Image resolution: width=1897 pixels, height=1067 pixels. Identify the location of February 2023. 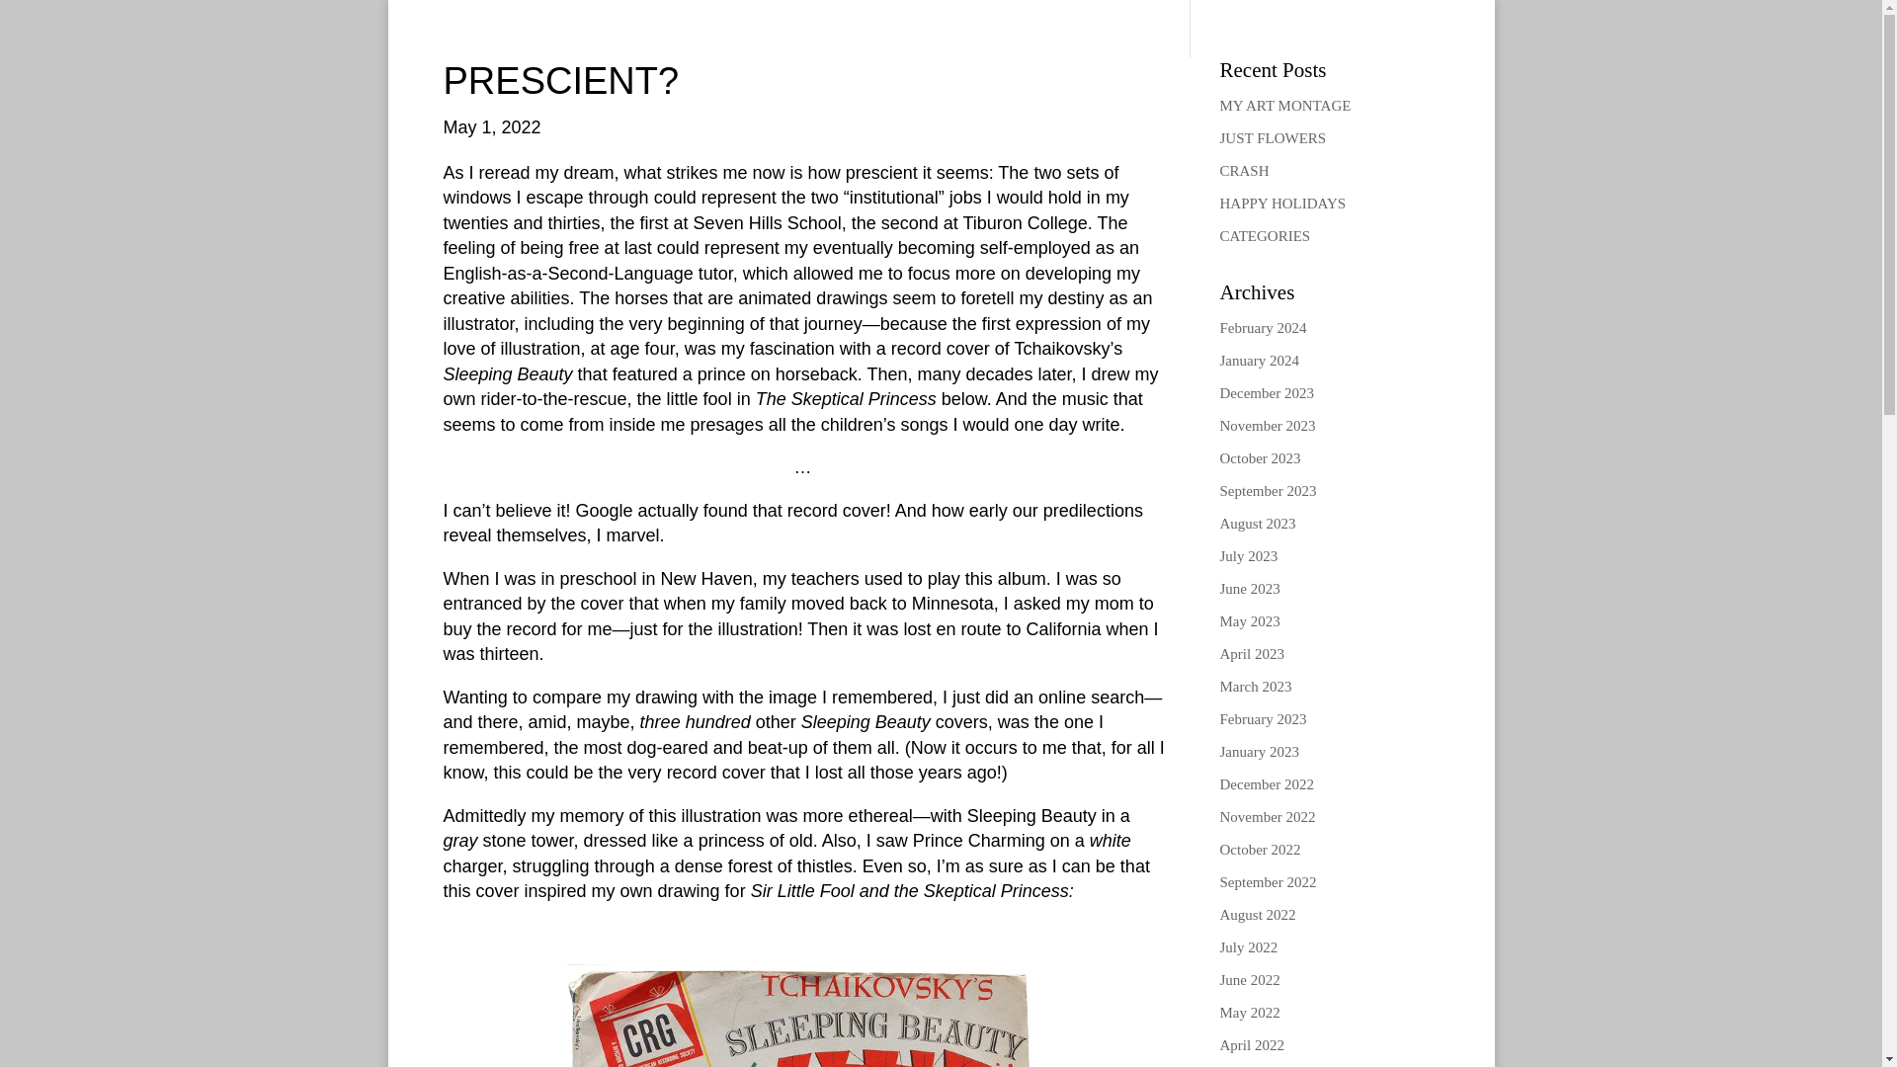
(1263, 719).